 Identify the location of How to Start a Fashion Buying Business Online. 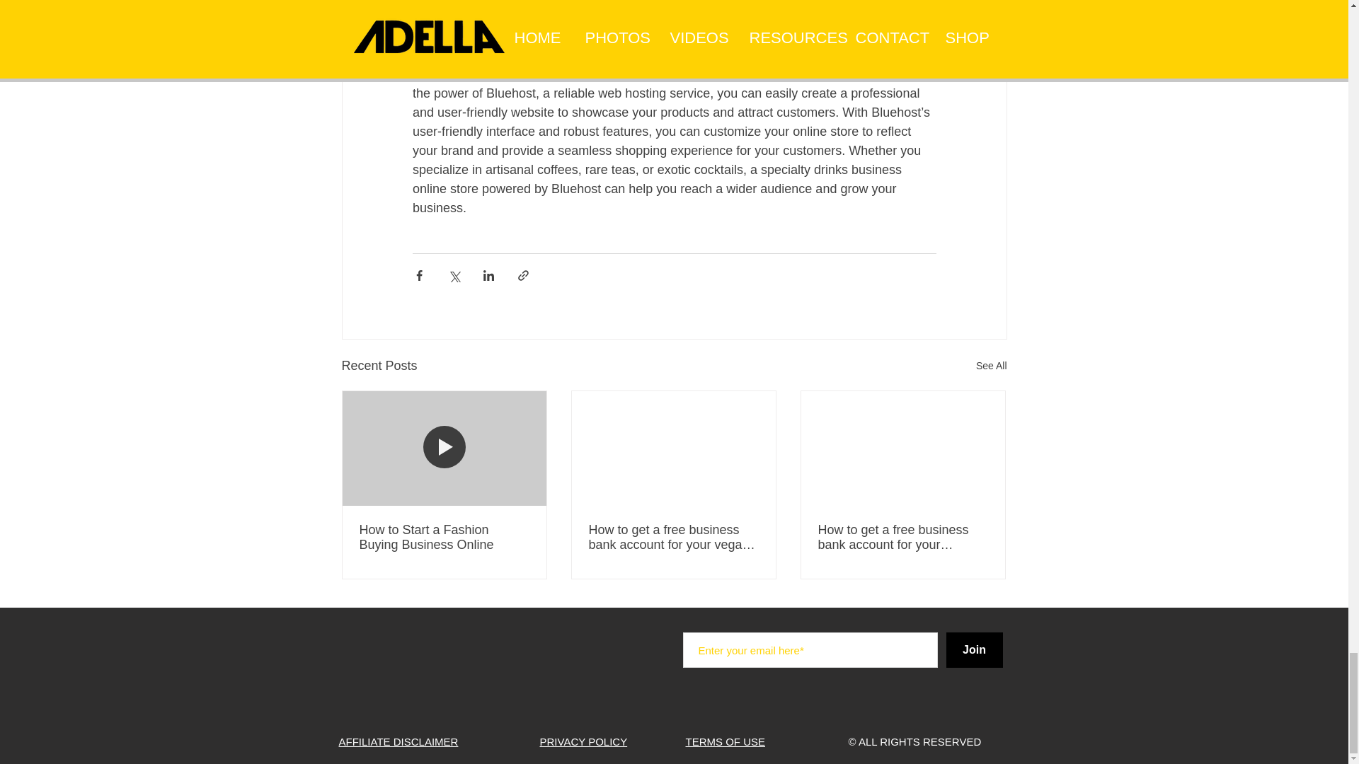
(445, 537).